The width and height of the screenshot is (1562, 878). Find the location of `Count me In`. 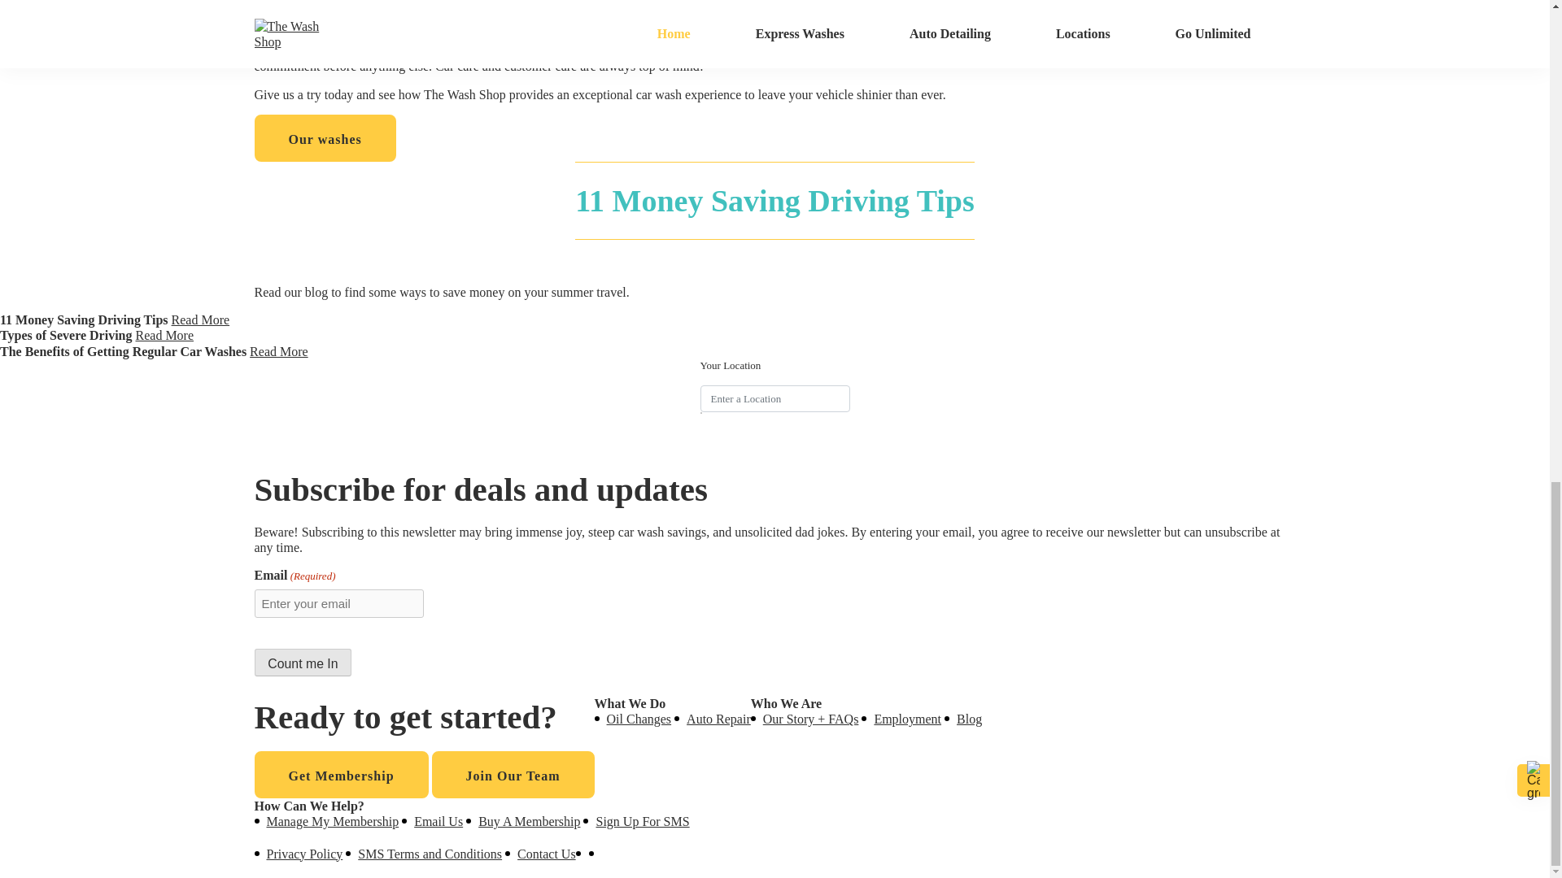

Count me In is located at coordinates (303, 662).